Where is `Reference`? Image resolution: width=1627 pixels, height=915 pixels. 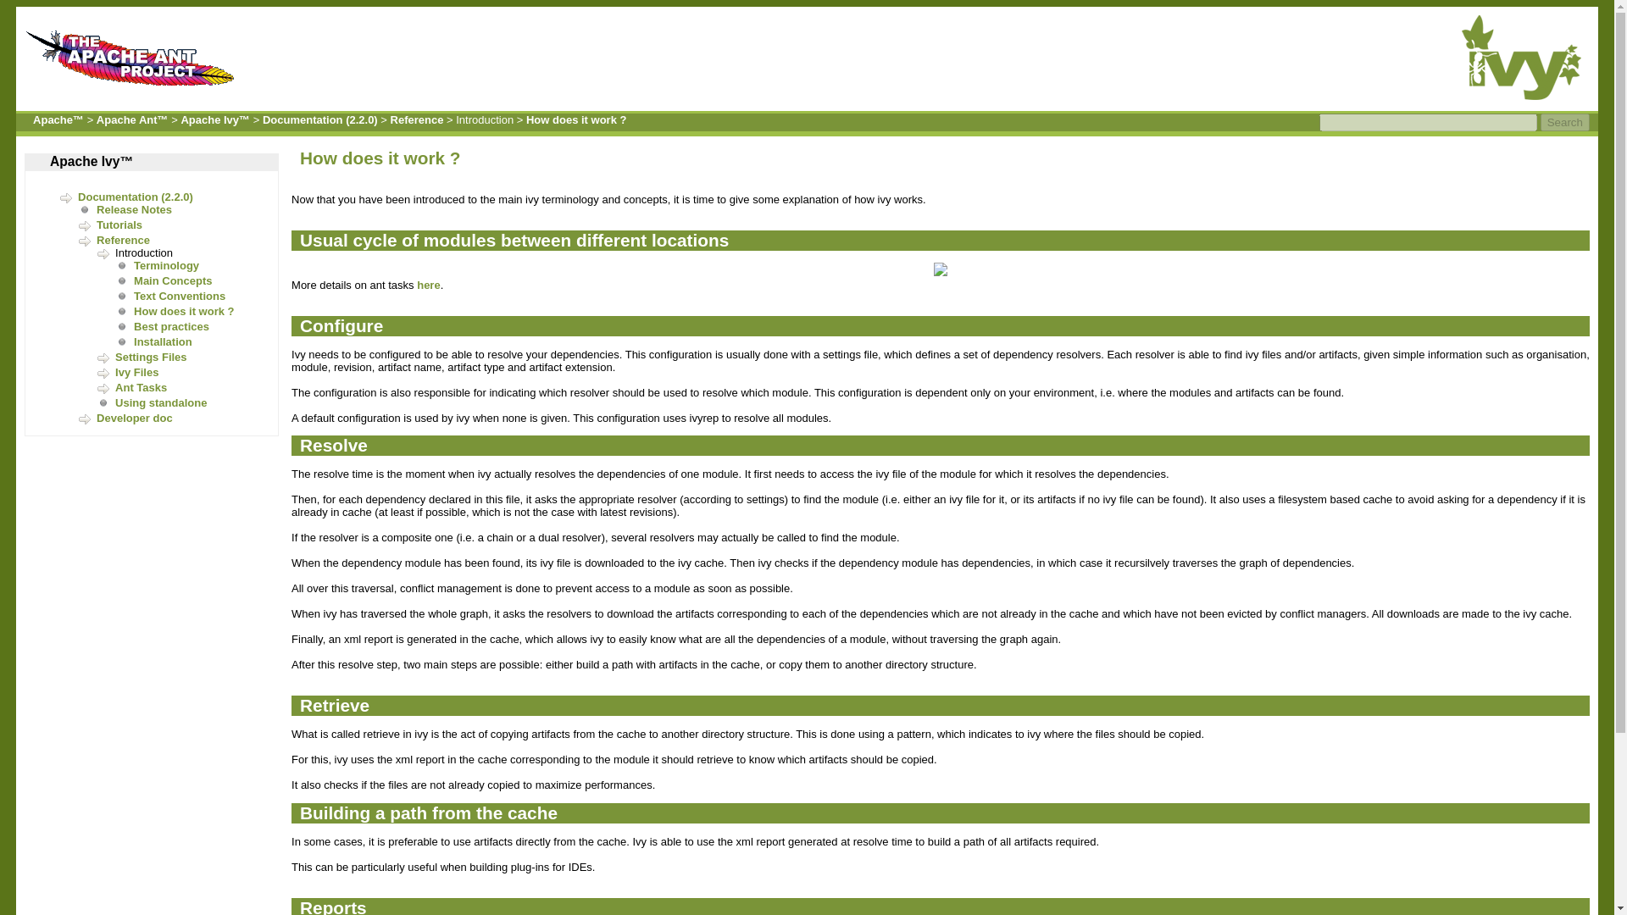
Reference is located at coordinates (122, 240).